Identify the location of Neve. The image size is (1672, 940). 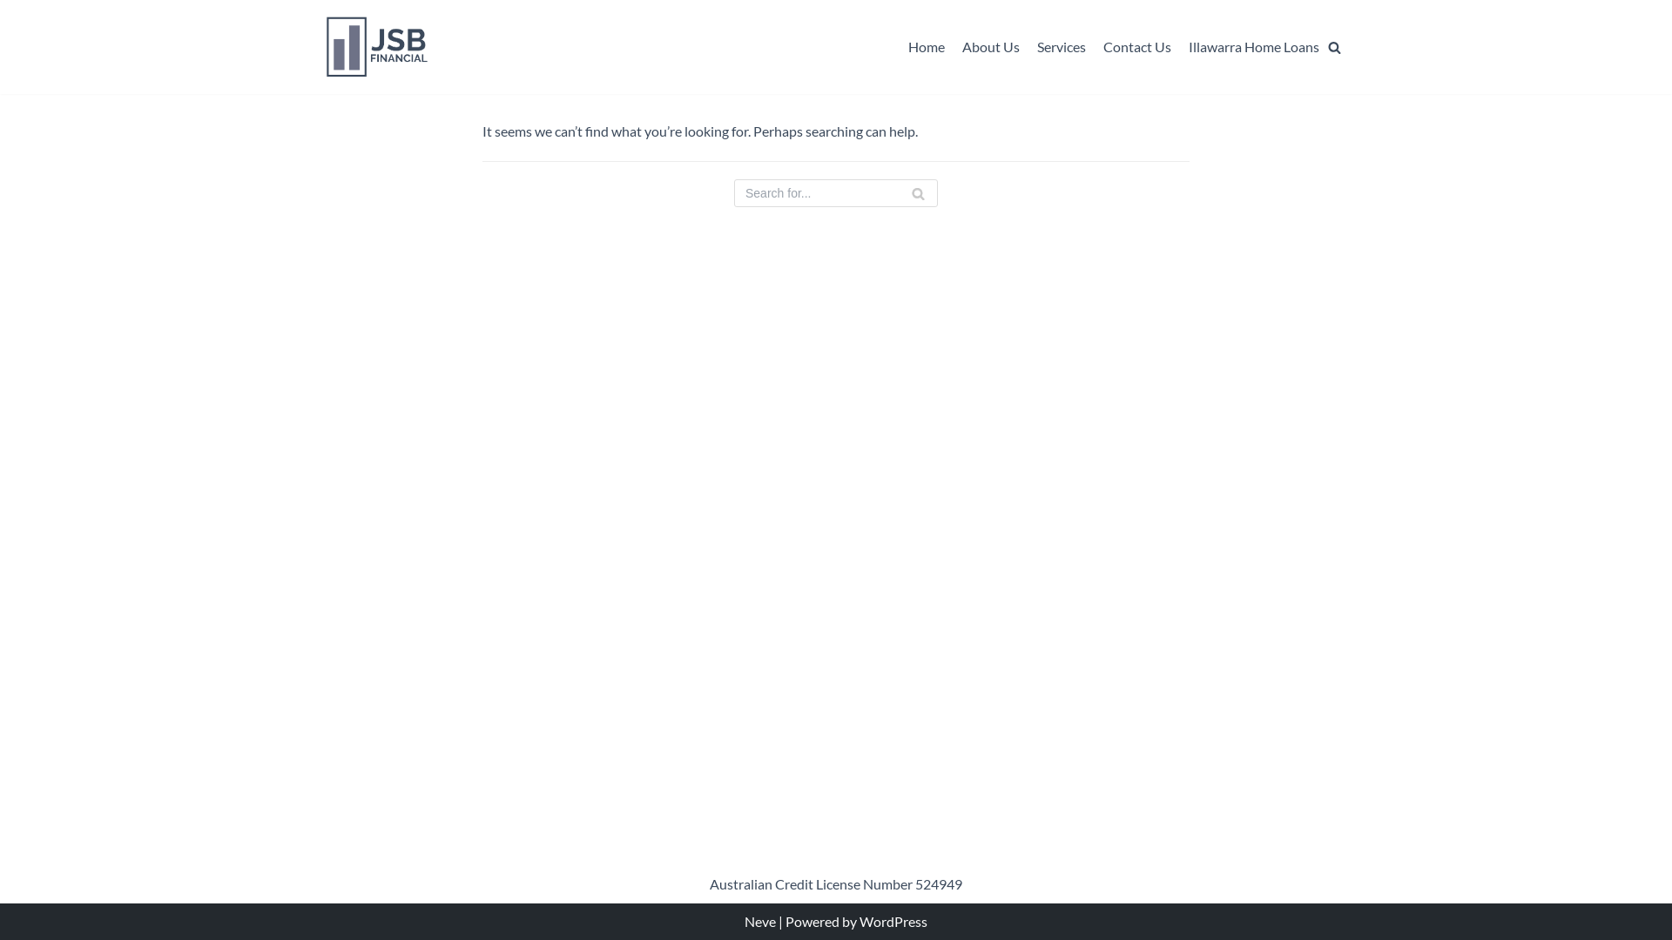
(760, 921).